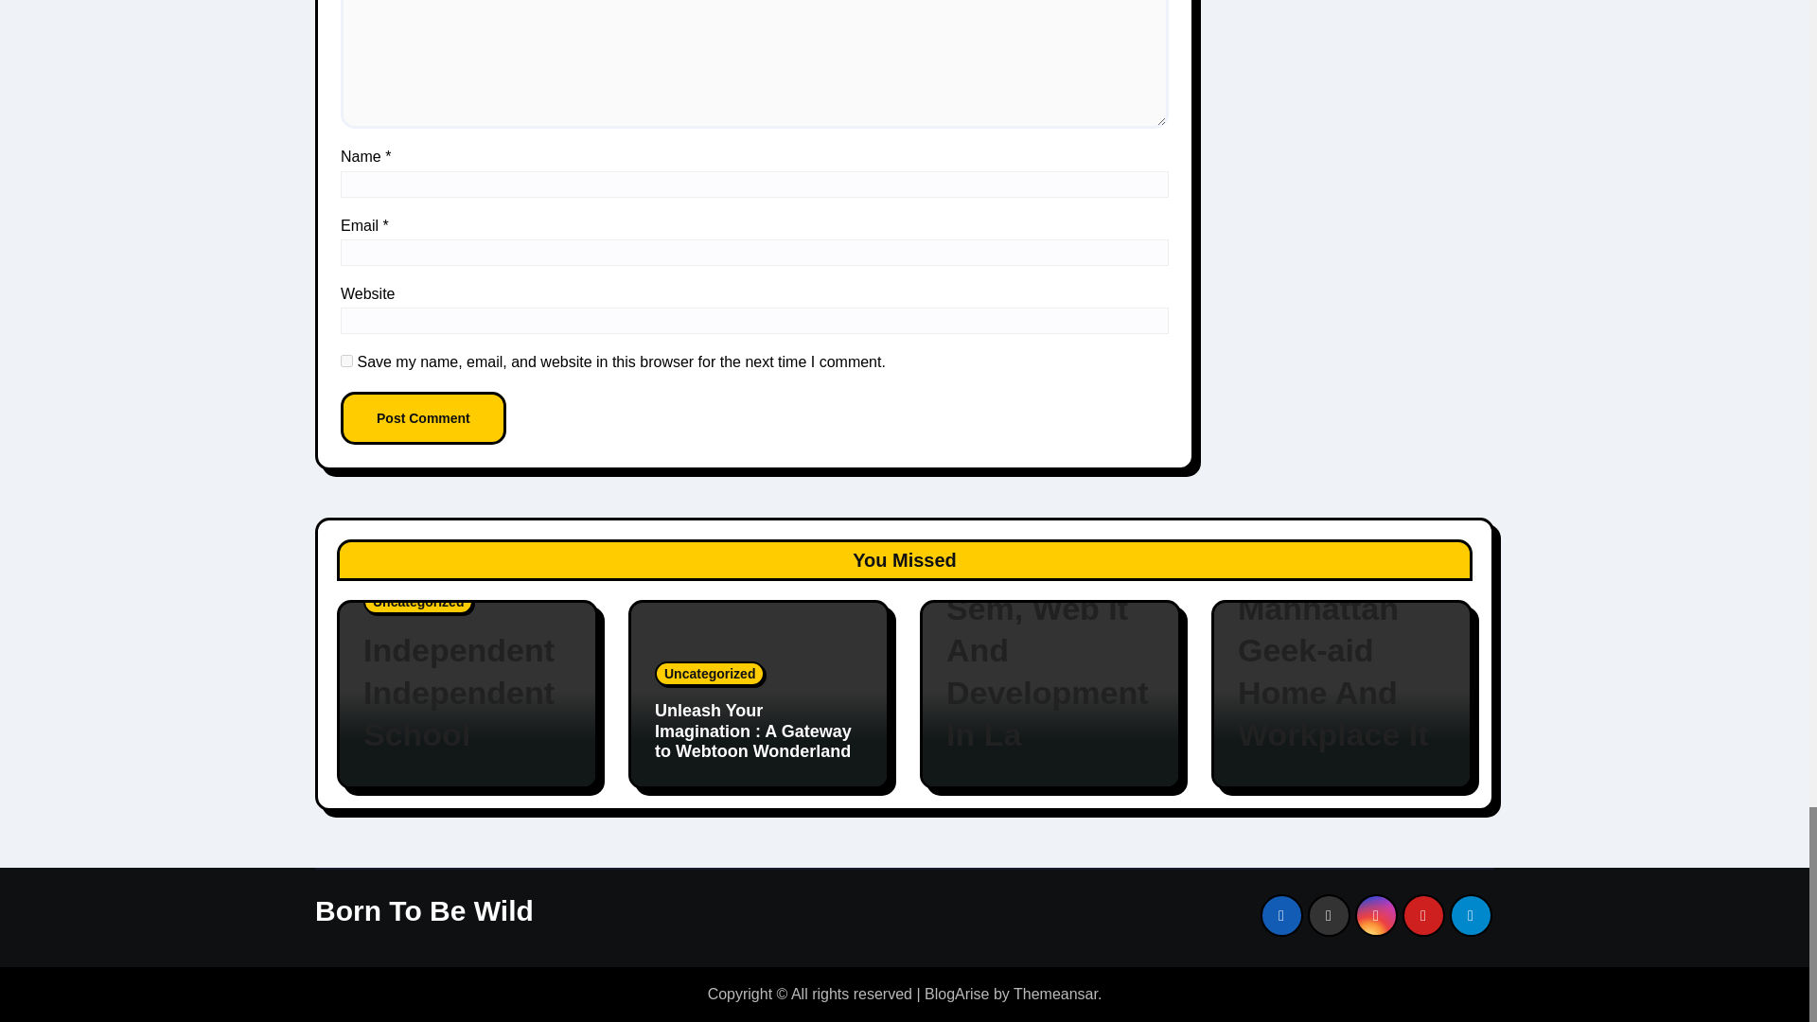  What do you see at coordinates (467, 693) in the screenshot?
I see `Permalink to: Independent Independent School` at bounding box center [467, 693].